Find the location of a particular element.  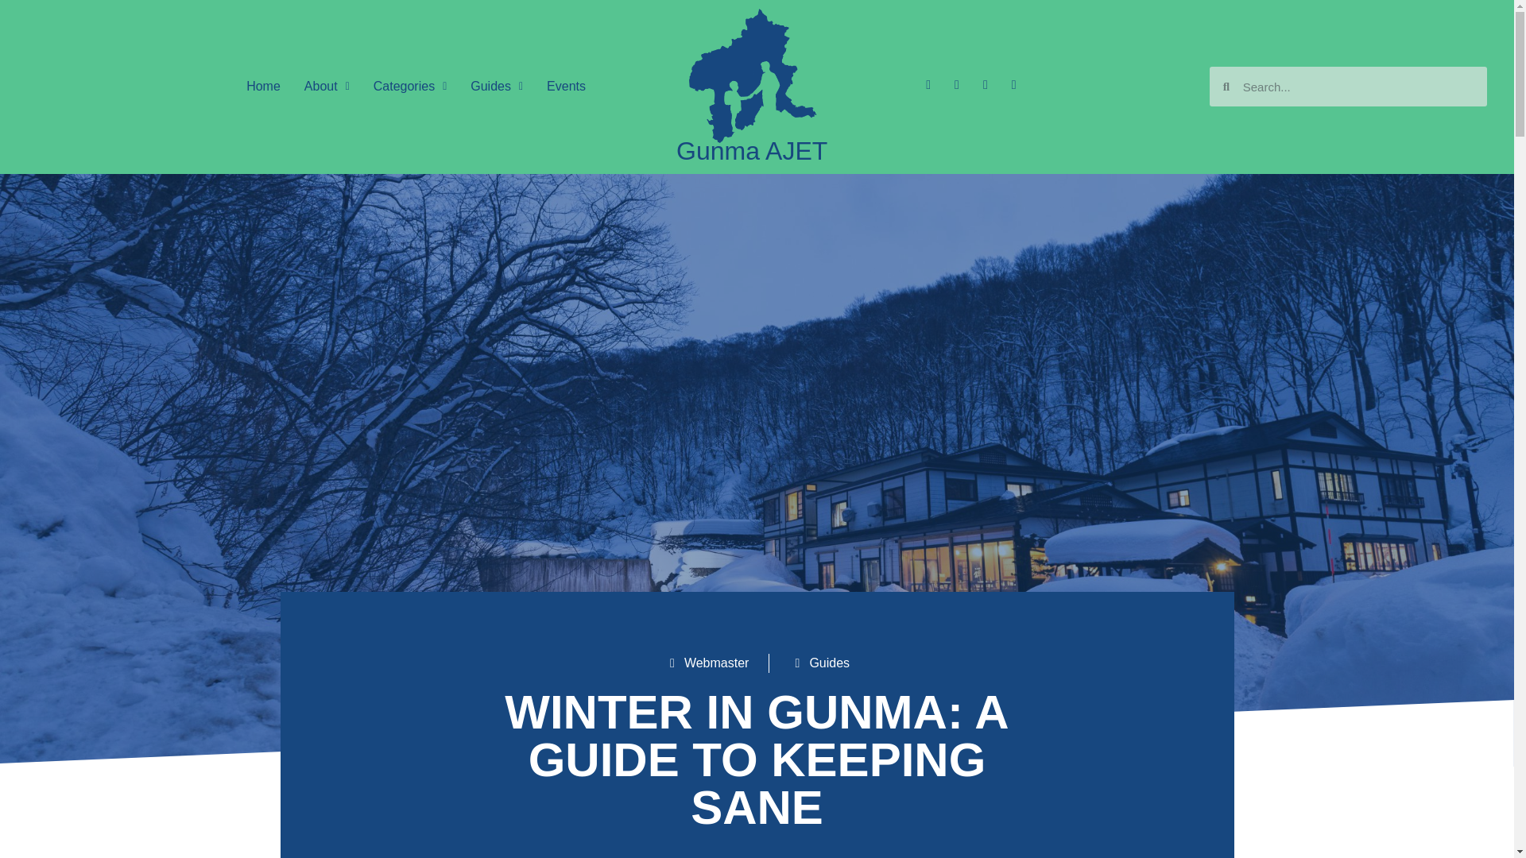

Guides is located at coordinates (829, 663).